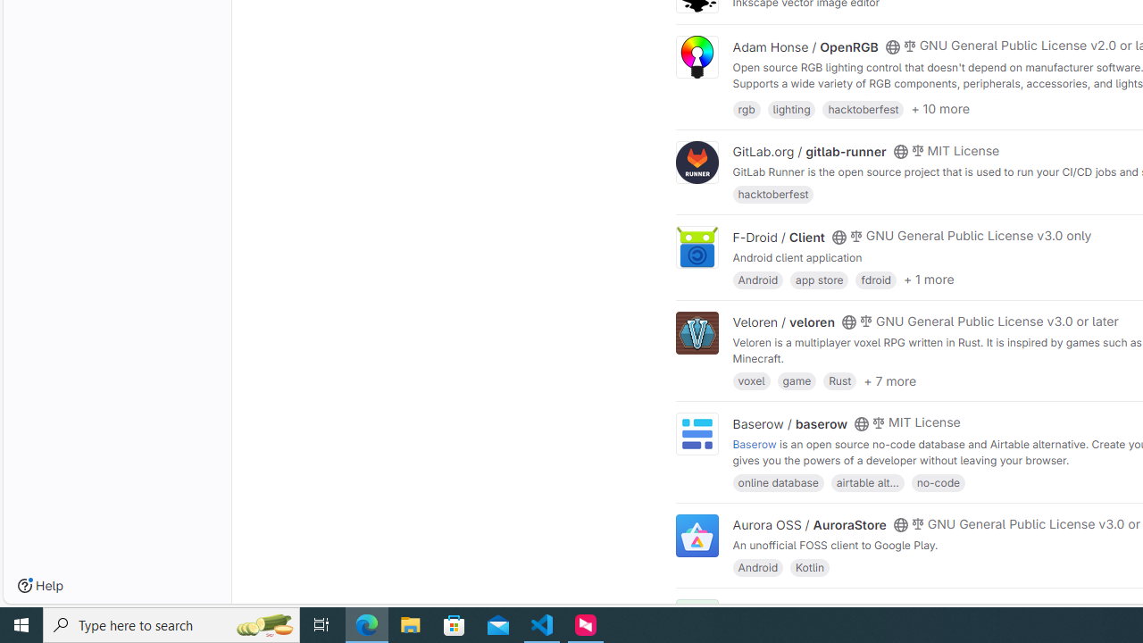 Image resolution: width=1143 pixels, height=643 pixels. Describe the element at coordinates (810, 566) in the screenshot. I see `Kotlin` at that location.